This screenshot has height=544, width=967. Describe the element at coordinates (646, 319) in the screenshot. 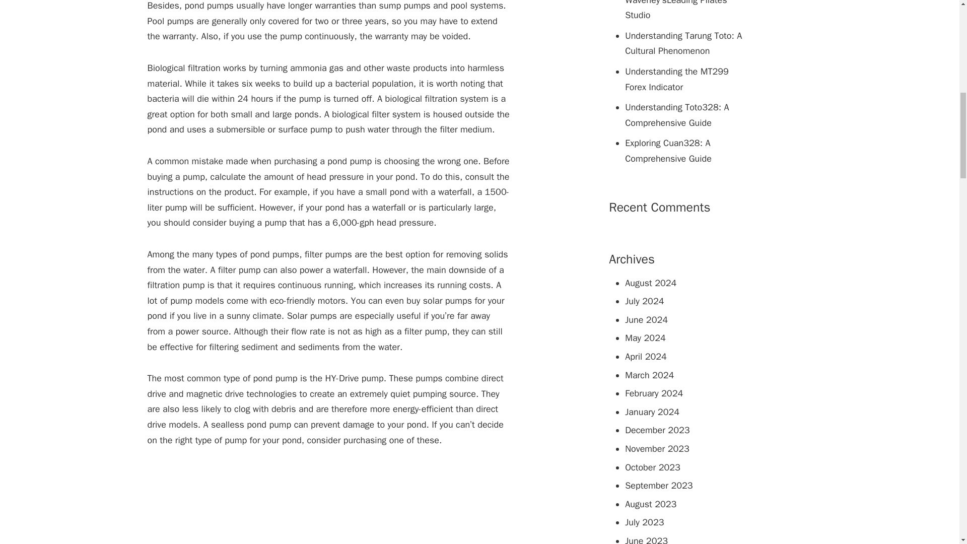

I see `June 2024` at that location.